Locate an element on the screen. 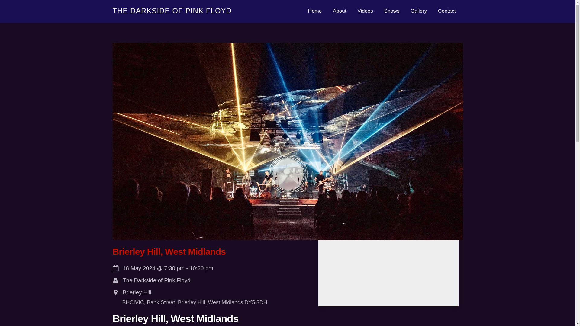  Shows is located at coordinates (418, 11).